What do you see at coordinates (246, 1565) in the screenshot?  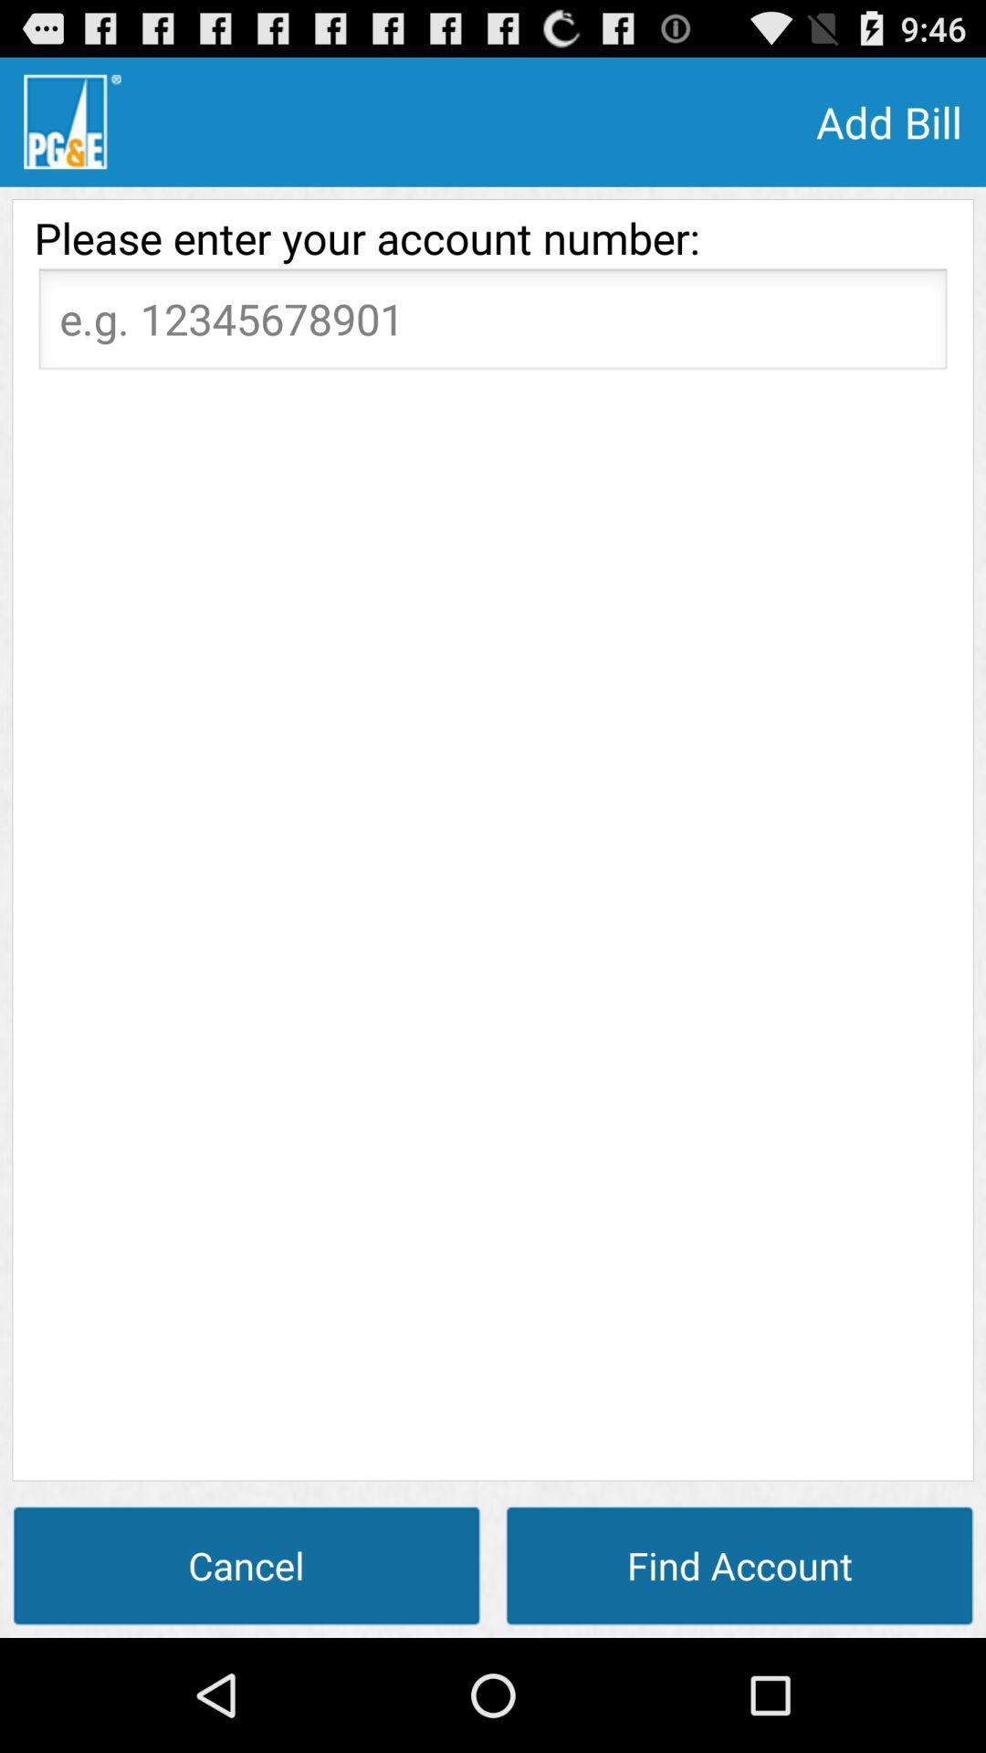 I see `turn on the item to the left of find account` at bounding box center [246, 1565].